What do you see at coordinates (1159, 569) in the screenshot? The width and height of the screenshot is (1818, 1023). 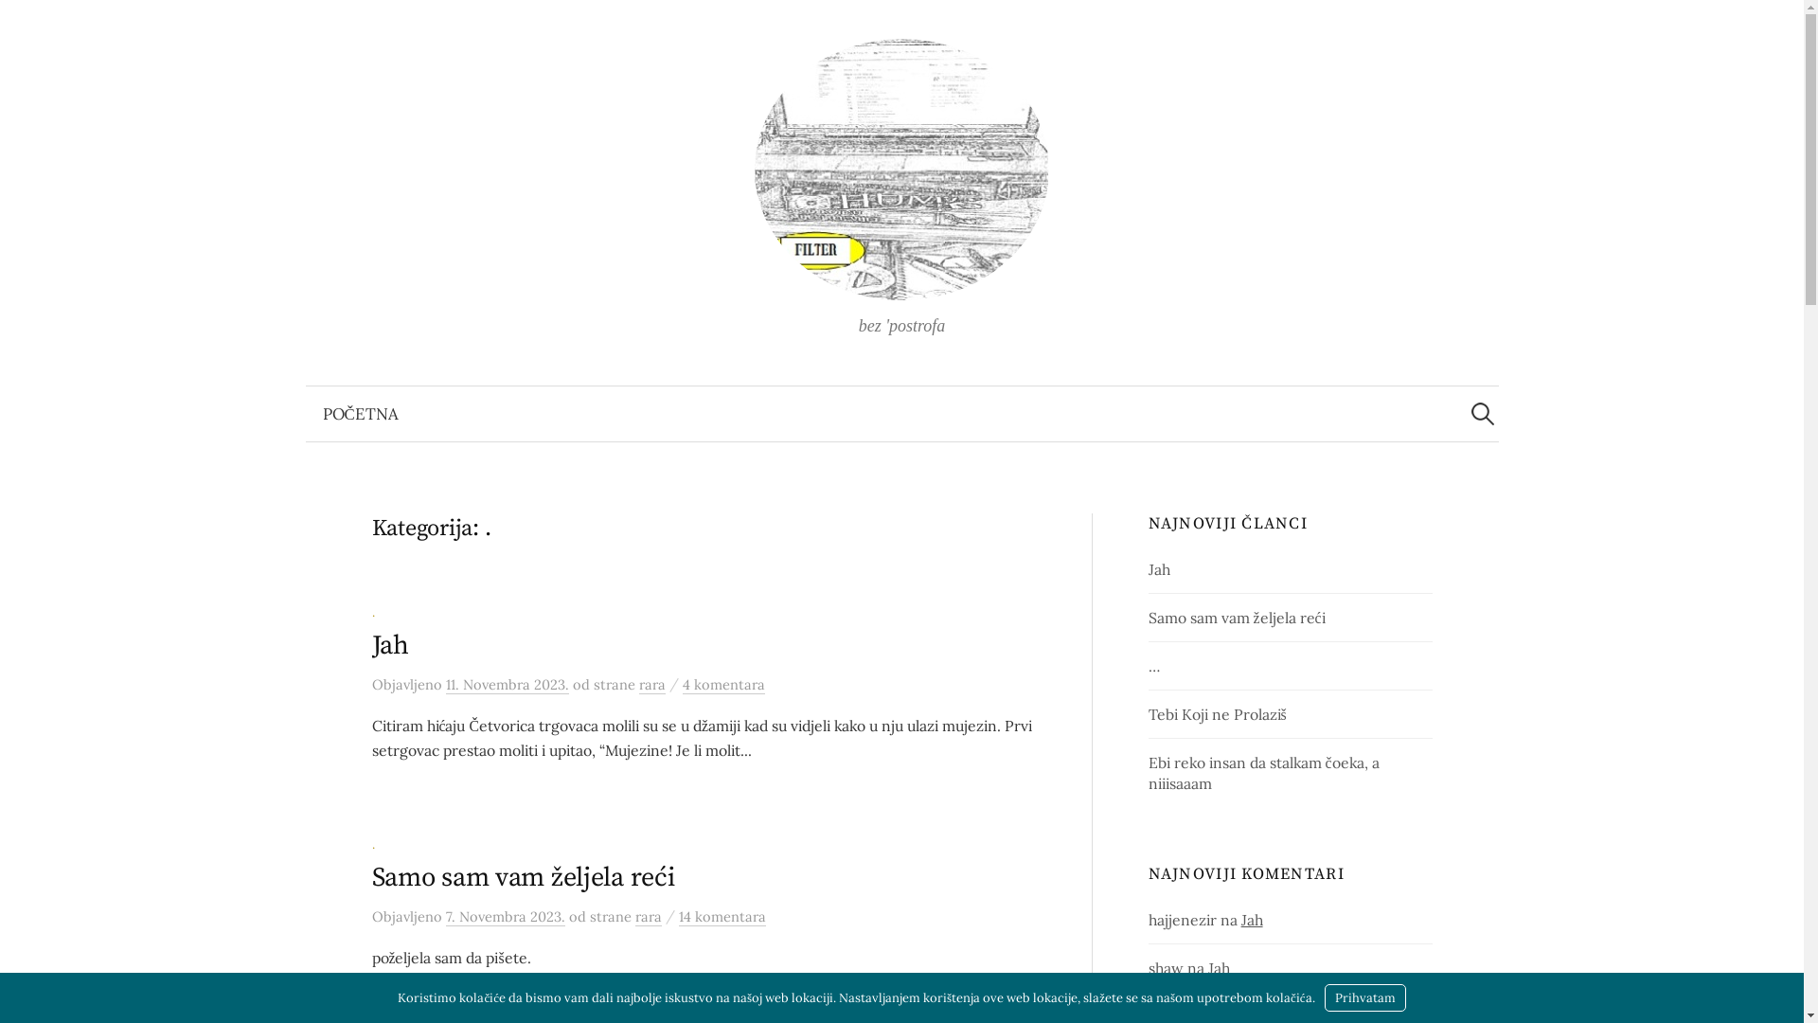 I see `Jah` at bounding box center [1159, 569].